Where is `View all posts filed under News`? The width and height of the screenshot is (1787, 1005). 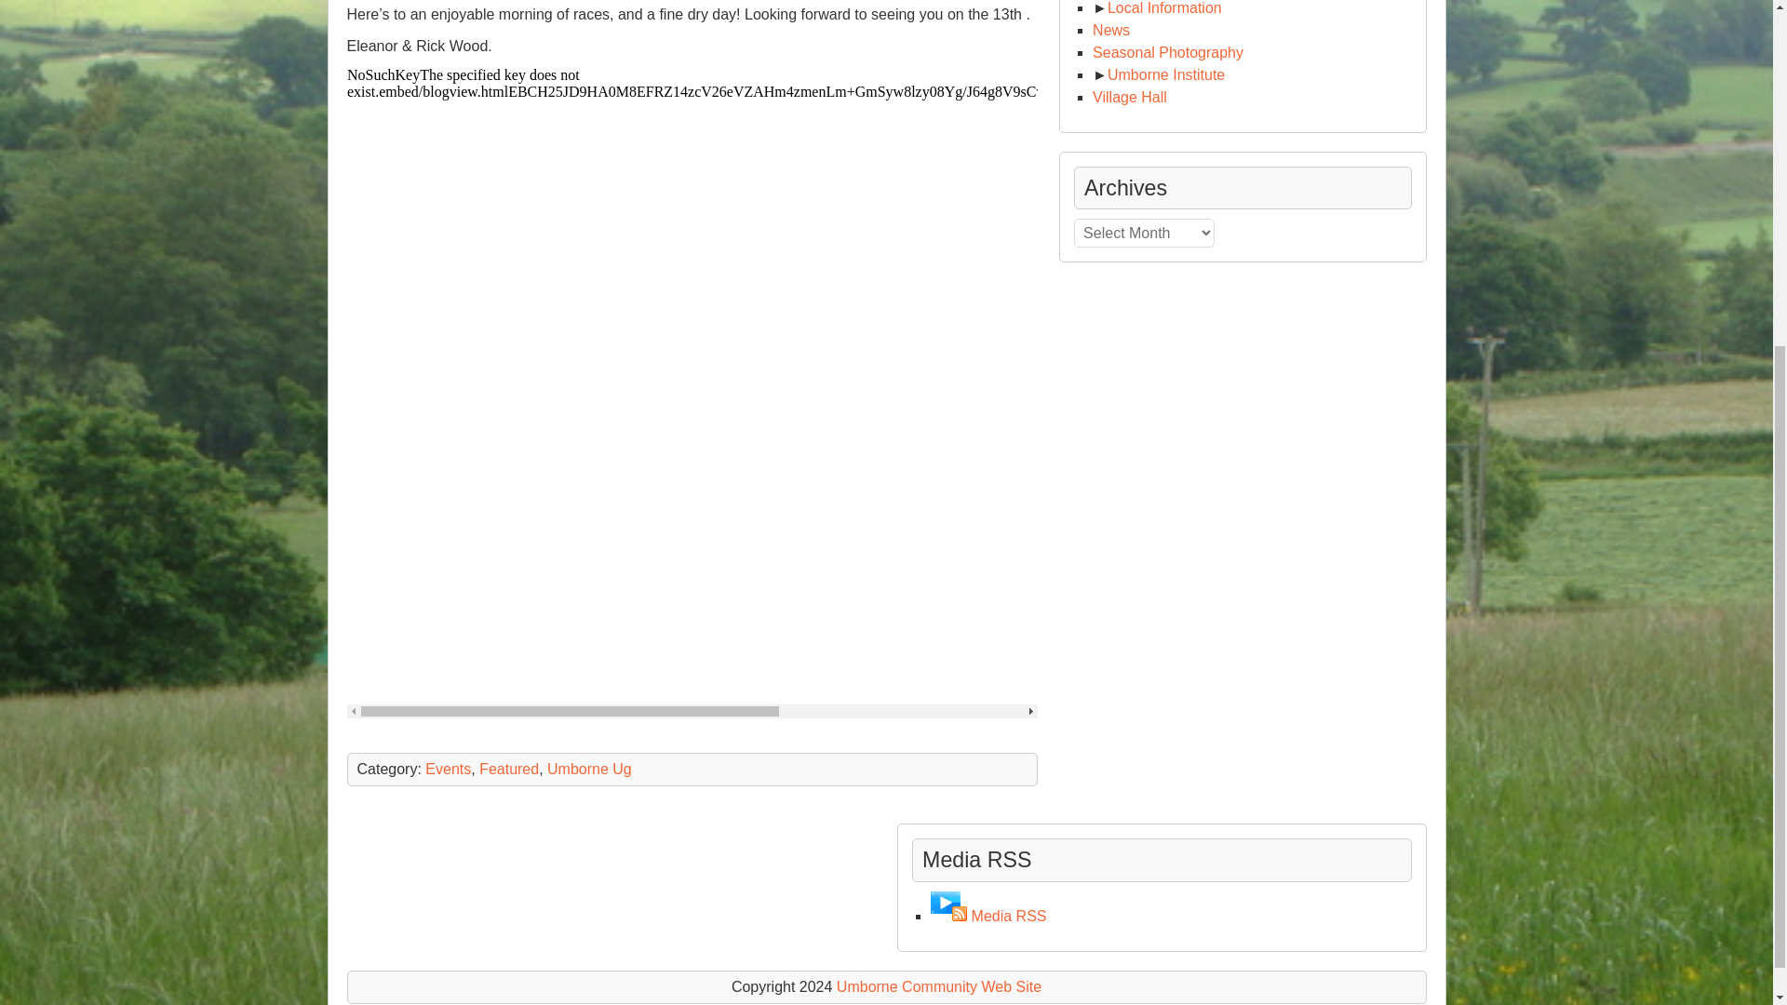 View all posts filed under News is located at coordinates (1110, 30).